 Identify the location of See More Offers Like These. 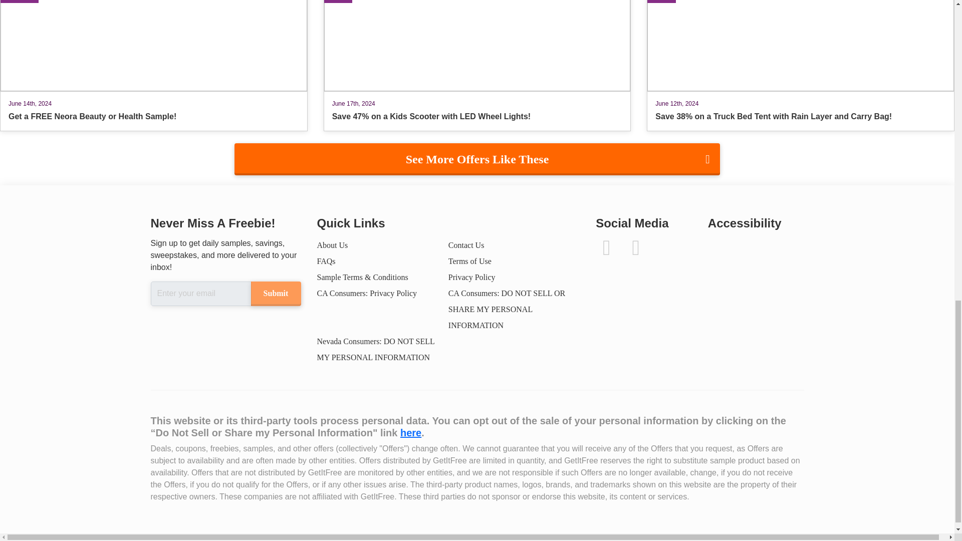
(477, 159).